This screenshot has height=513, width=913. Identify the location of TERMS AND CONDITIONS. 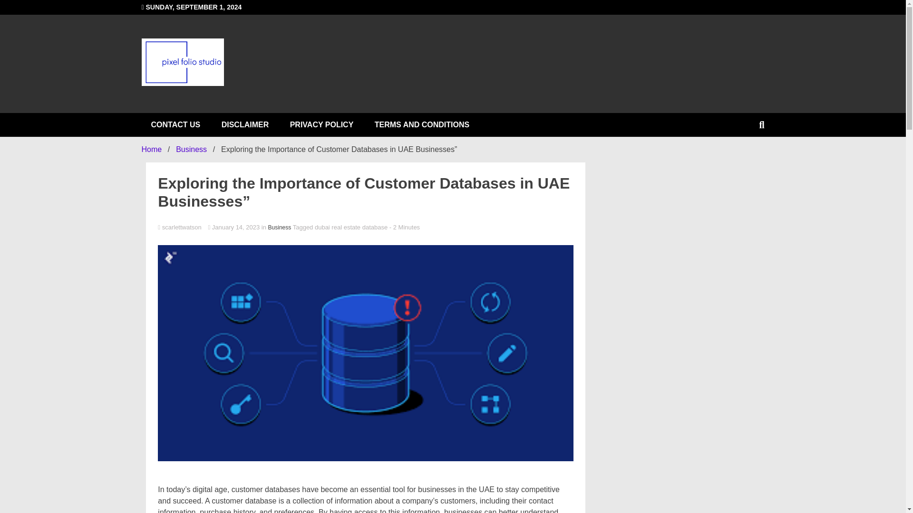
(422, 124).